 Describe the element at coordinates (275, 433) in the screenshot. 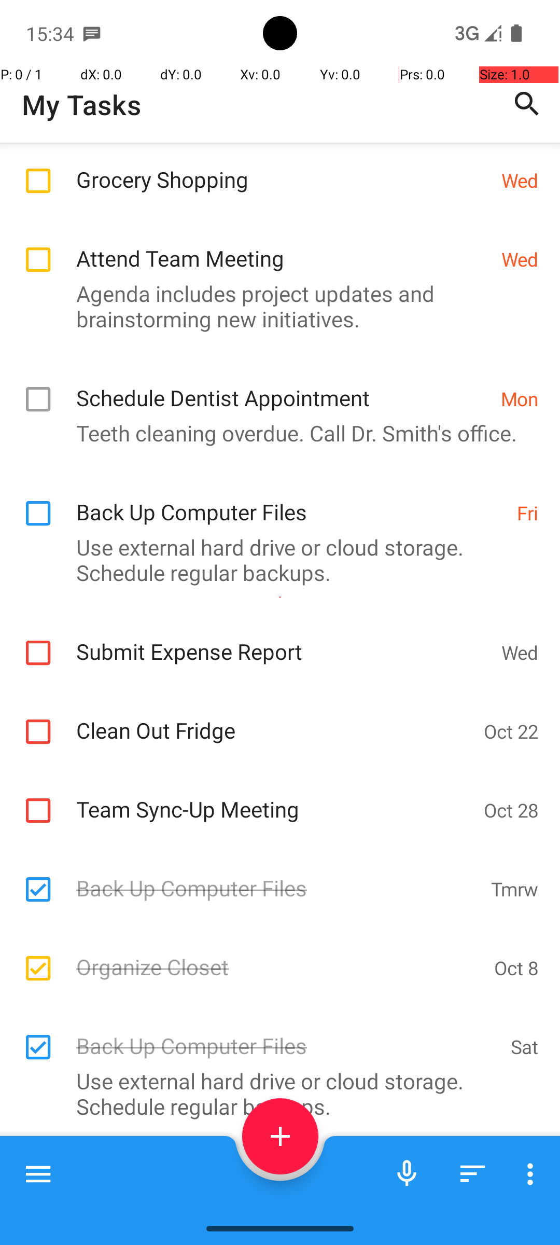

I see `Teeth cleaning overdue. Call Dr. Smith's office.` at that location.